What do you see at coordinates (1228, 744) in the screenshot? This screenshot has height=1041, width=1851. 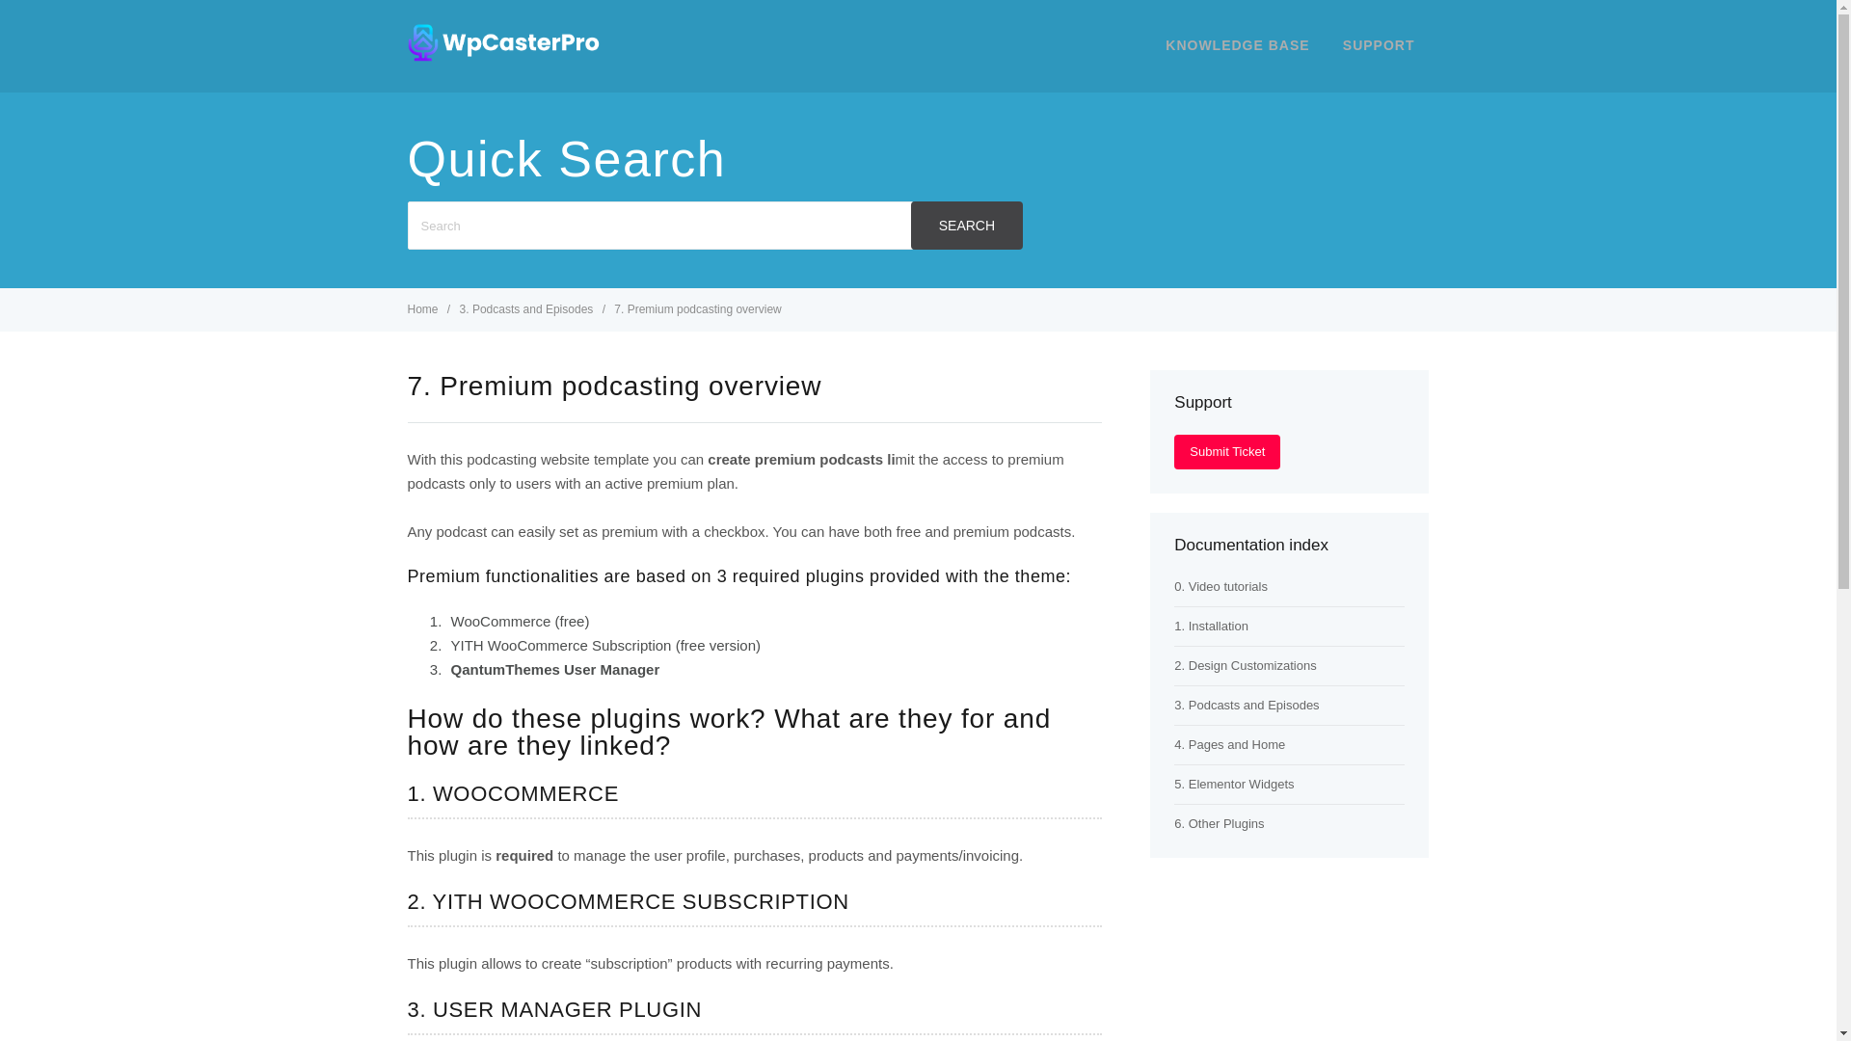 I see `4. Pages and Home` at bounding box center [1228, 744].